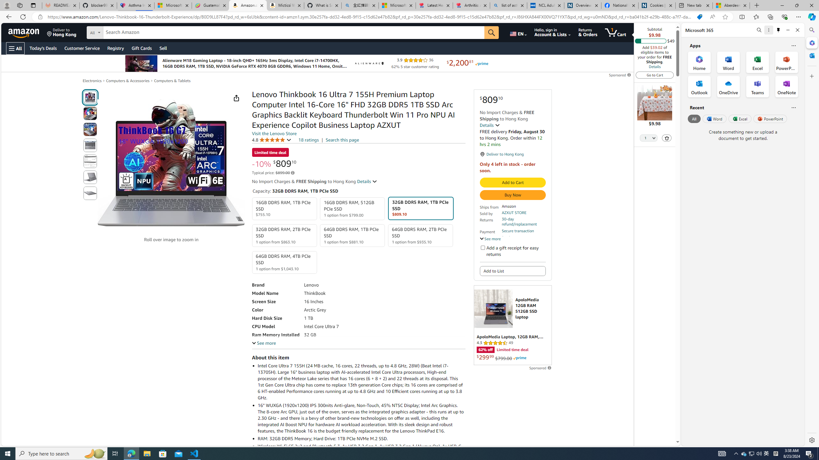 Image resolution: width=819 pixels, height=460 pixels. I want to click on Registry, so click(115, 48).